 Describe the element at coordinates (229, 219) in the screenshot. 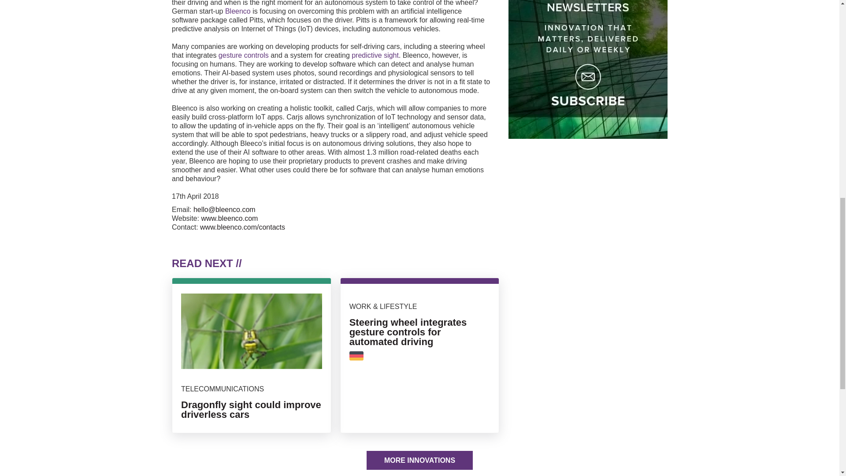

I see `www.bleenco.com` at that location.